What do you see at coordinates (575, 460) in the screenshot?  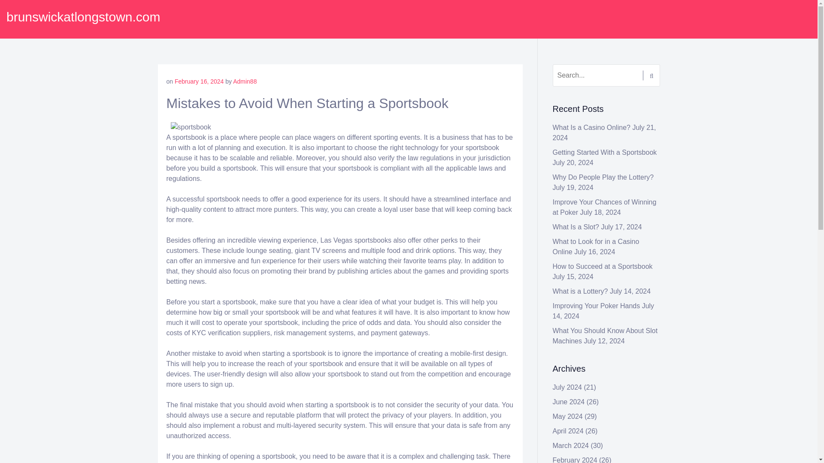 I see `February 2024` at bounding box center [575, 460].